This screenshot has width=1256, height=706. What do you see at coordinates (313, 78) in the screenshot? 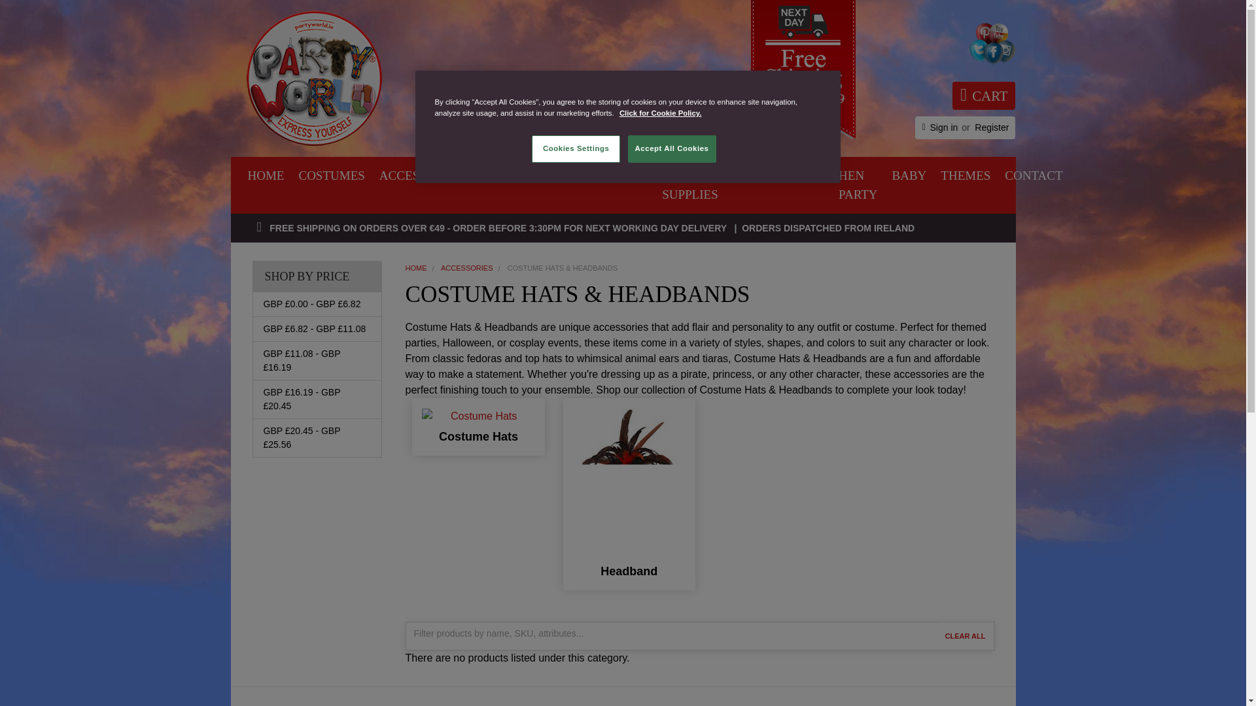
I see `PartyWorld` at bounding box center [313, 78].